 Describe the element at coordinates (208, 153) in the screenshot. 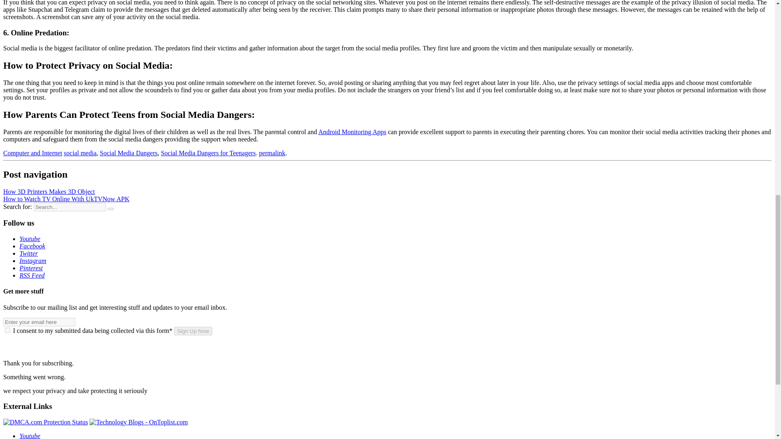

I see `Social Media Dangers for Teenagers` at that location.